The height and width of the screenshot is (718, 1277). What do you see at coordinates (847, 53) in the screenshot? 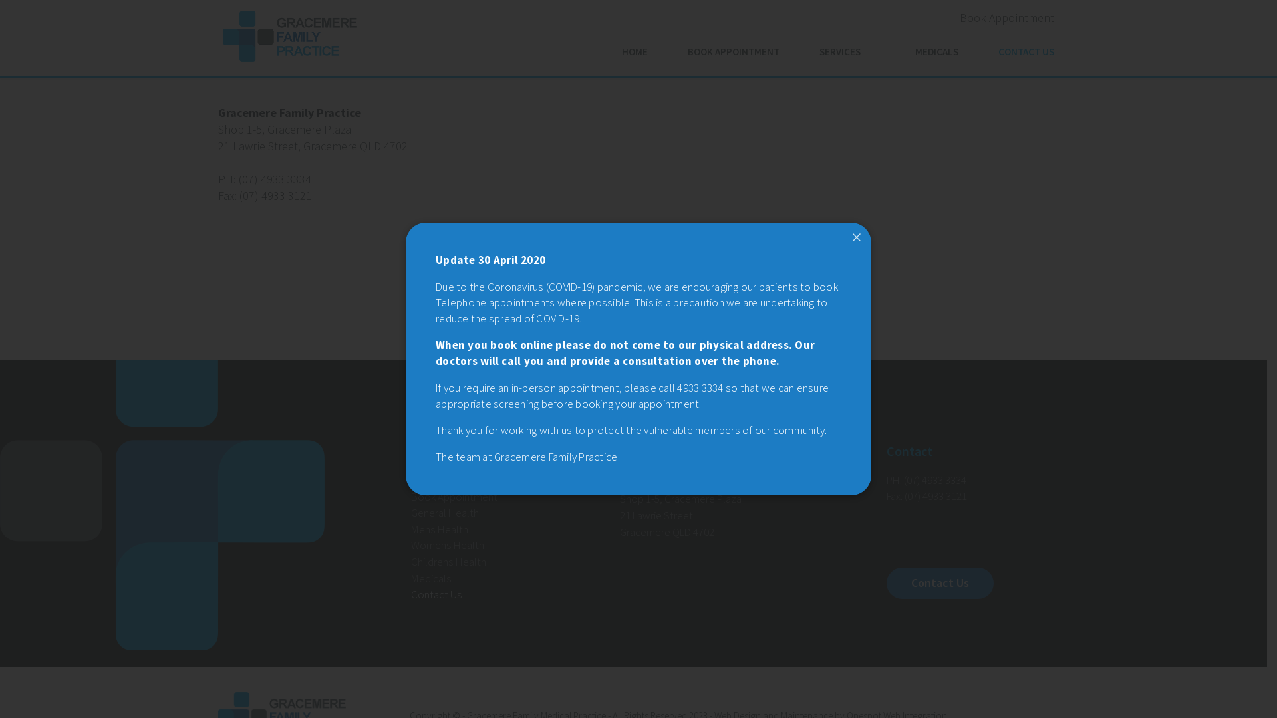
I see `SERVICES` at bounding box center [847, 53].